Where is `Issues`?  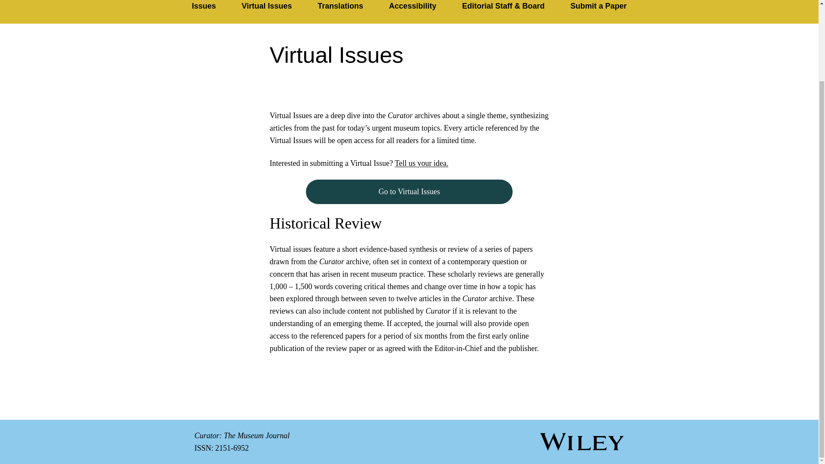
Issues is located at coordinates (204, 8).